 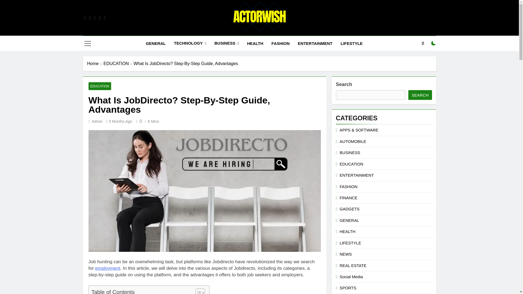 What do you see at coordinates (255, 43) in the screenshot?
I see `HEALTH` at bounding box center [255, 43].